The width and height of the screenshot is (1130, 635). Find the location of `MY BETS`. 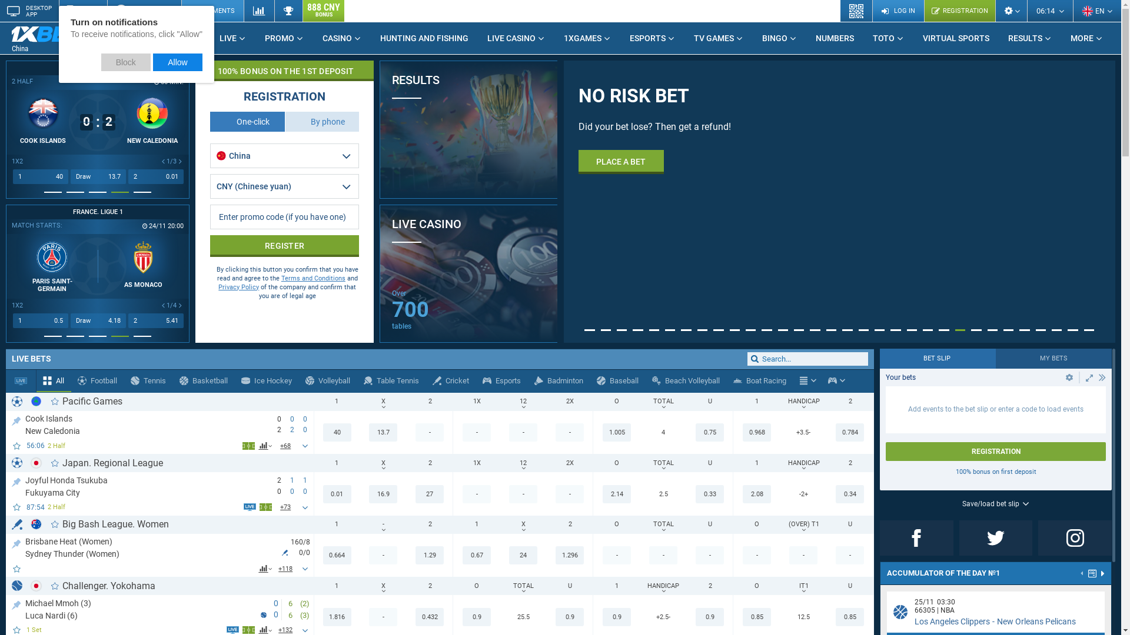

MY BETS is located at coordinates (1053, 359).